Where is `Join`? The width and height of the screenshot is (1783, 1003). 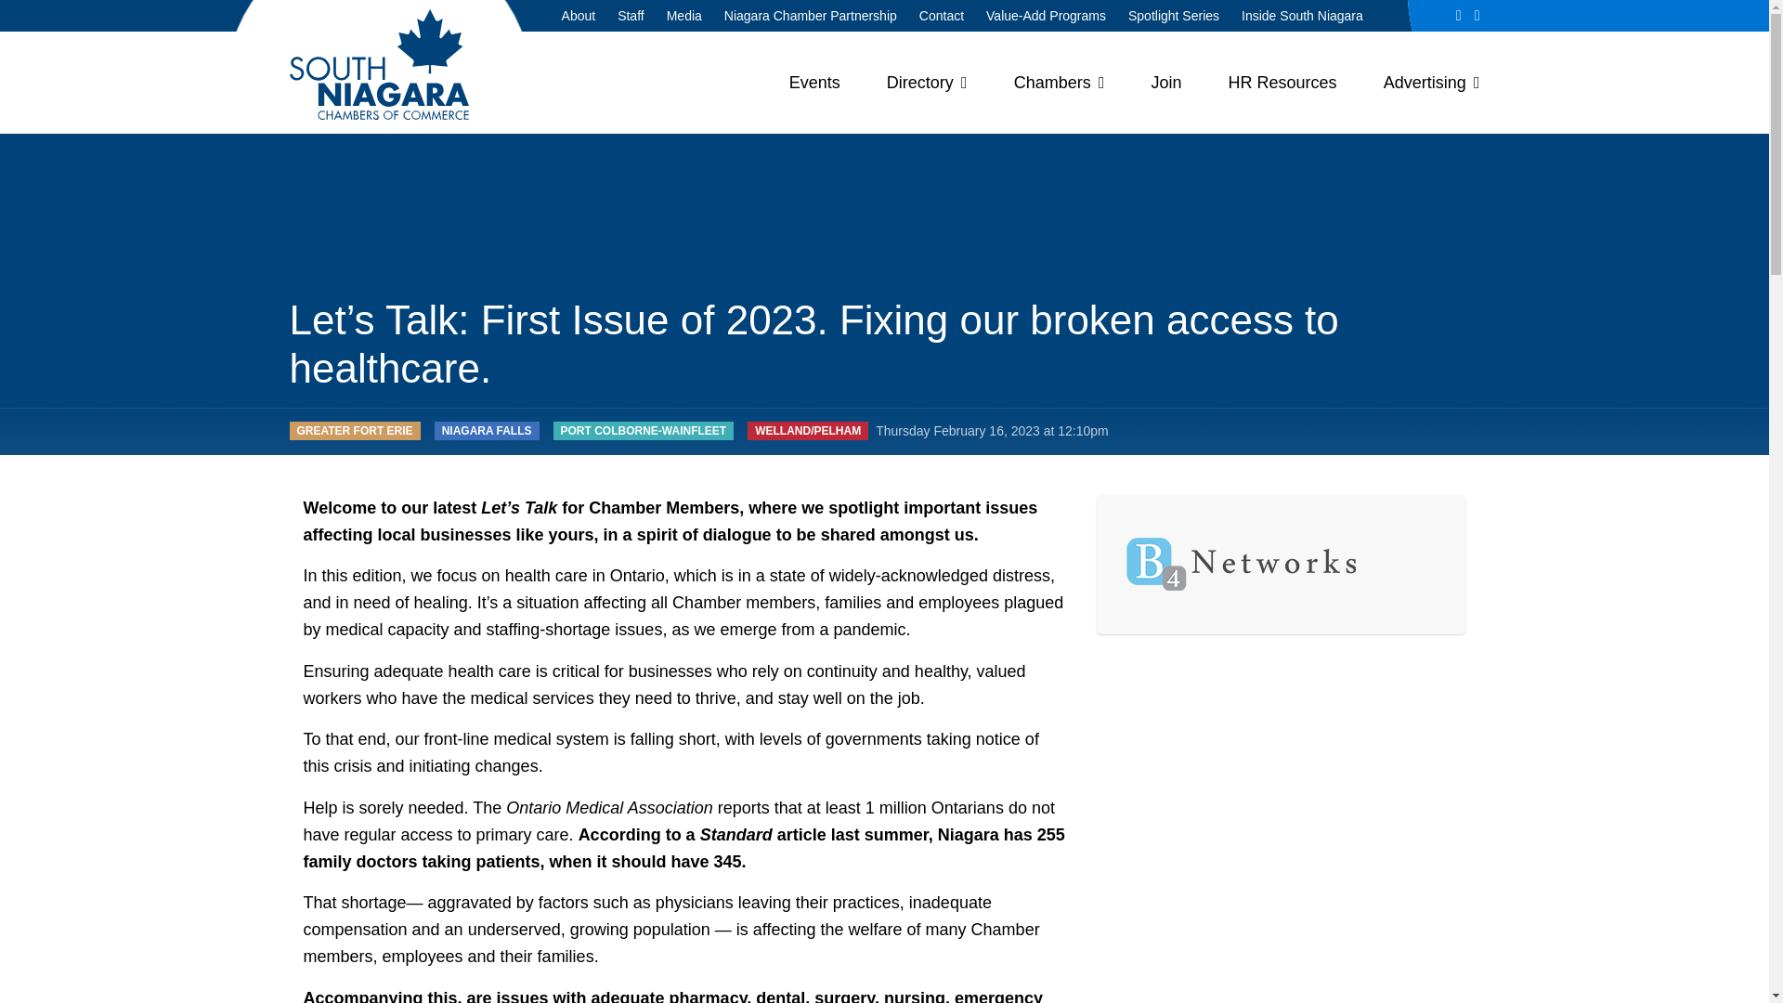 Join is located at coordinates (1166, 82).